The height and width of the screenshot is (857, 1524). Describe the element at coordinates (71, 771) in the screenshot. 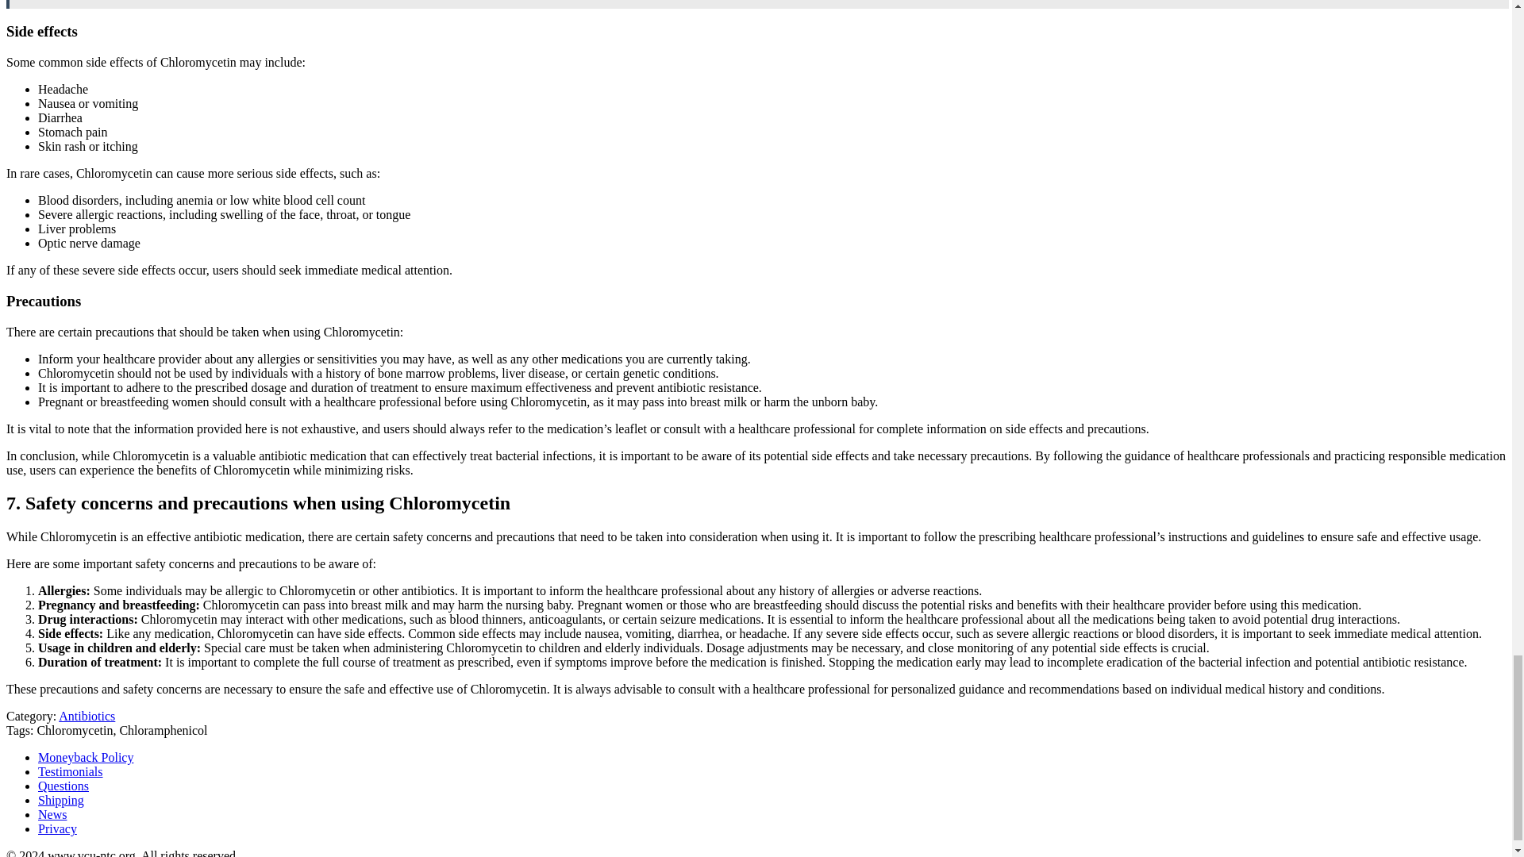

I see `Testimonials` at that location.